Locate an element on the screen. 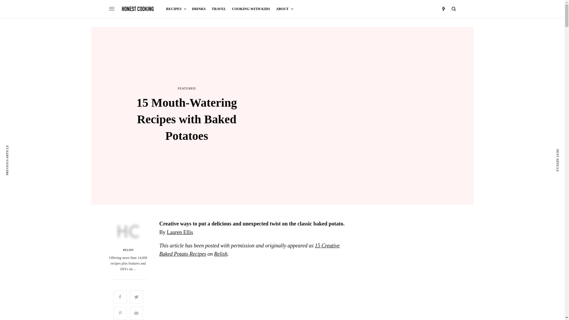  RECIPES is located at coordinates (176, 9).